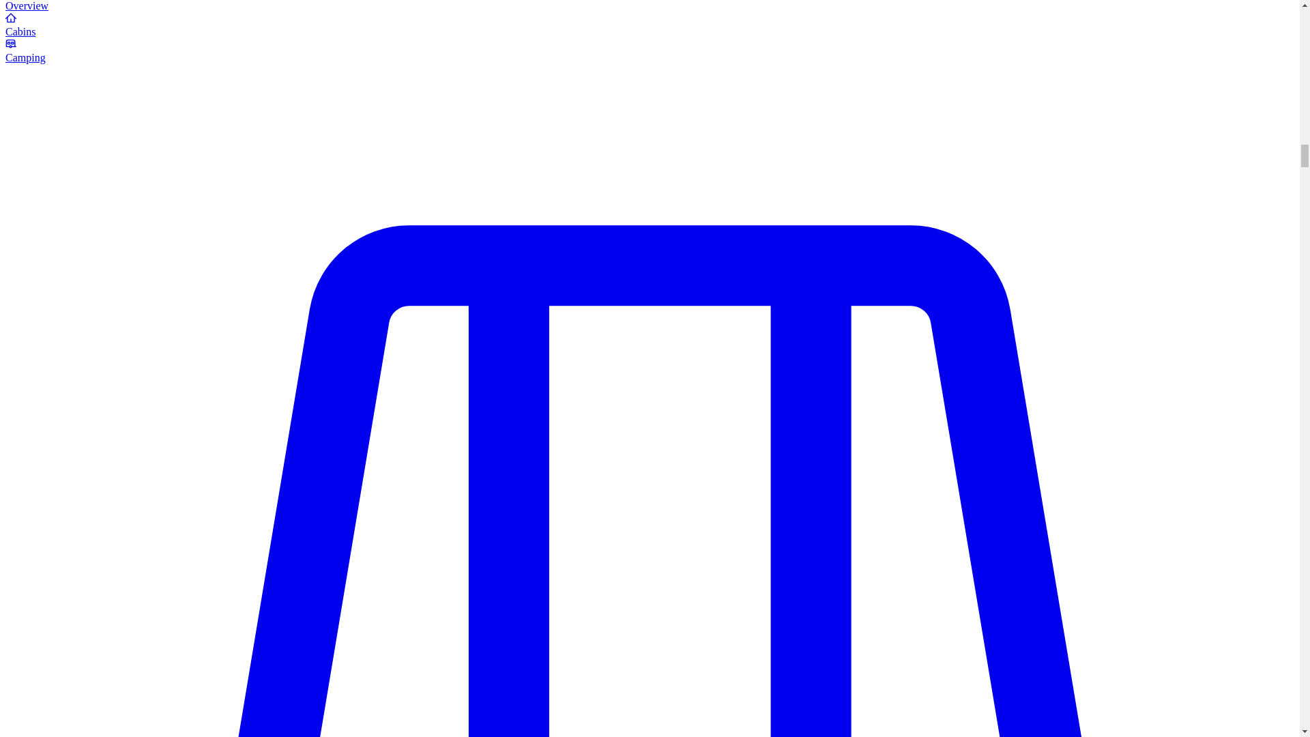  I want to click on Overview, so click(27, 5).